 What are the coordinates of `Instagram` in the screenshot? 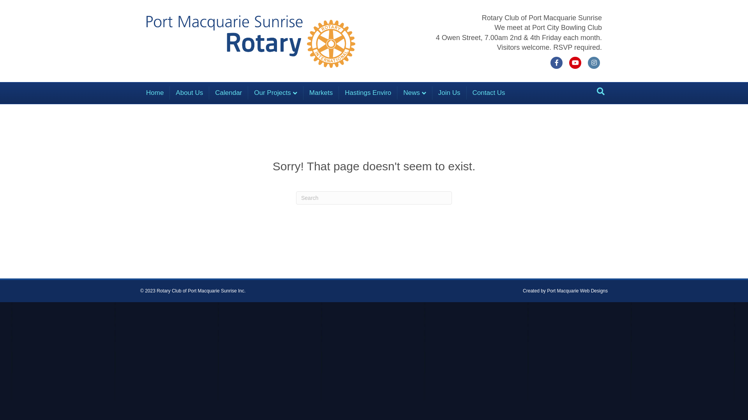 It's located at (594, 63).